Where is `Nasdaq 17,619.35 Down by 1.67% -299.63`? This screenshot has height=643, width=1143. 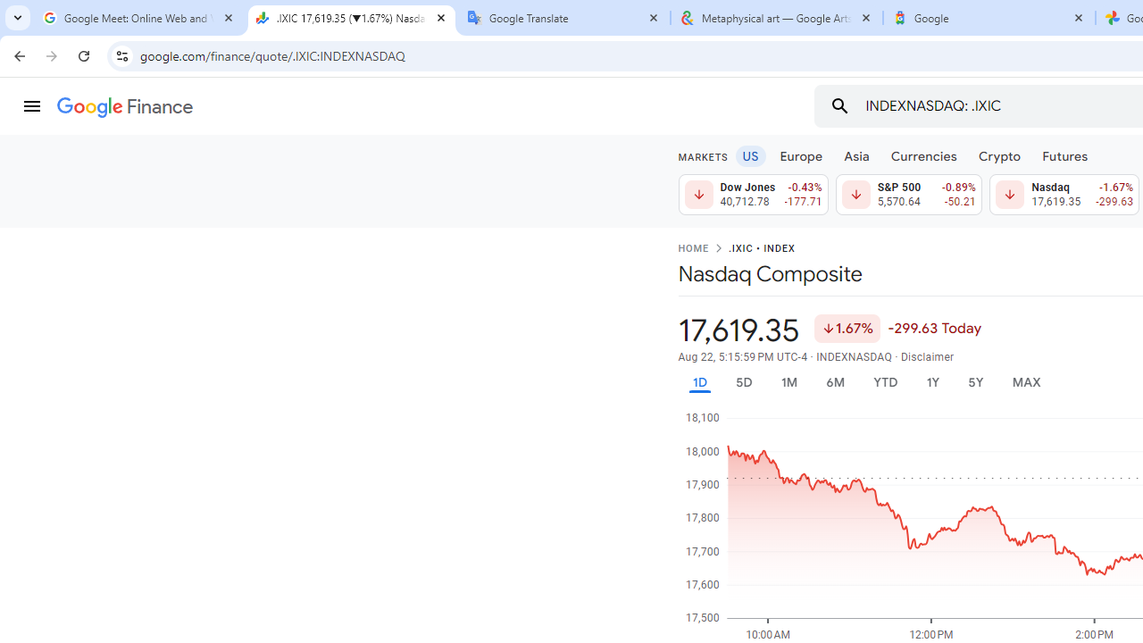
Nasdaq 17,619.35 Down by 1.67% -299.63 is located at coordinates (1064, 195).